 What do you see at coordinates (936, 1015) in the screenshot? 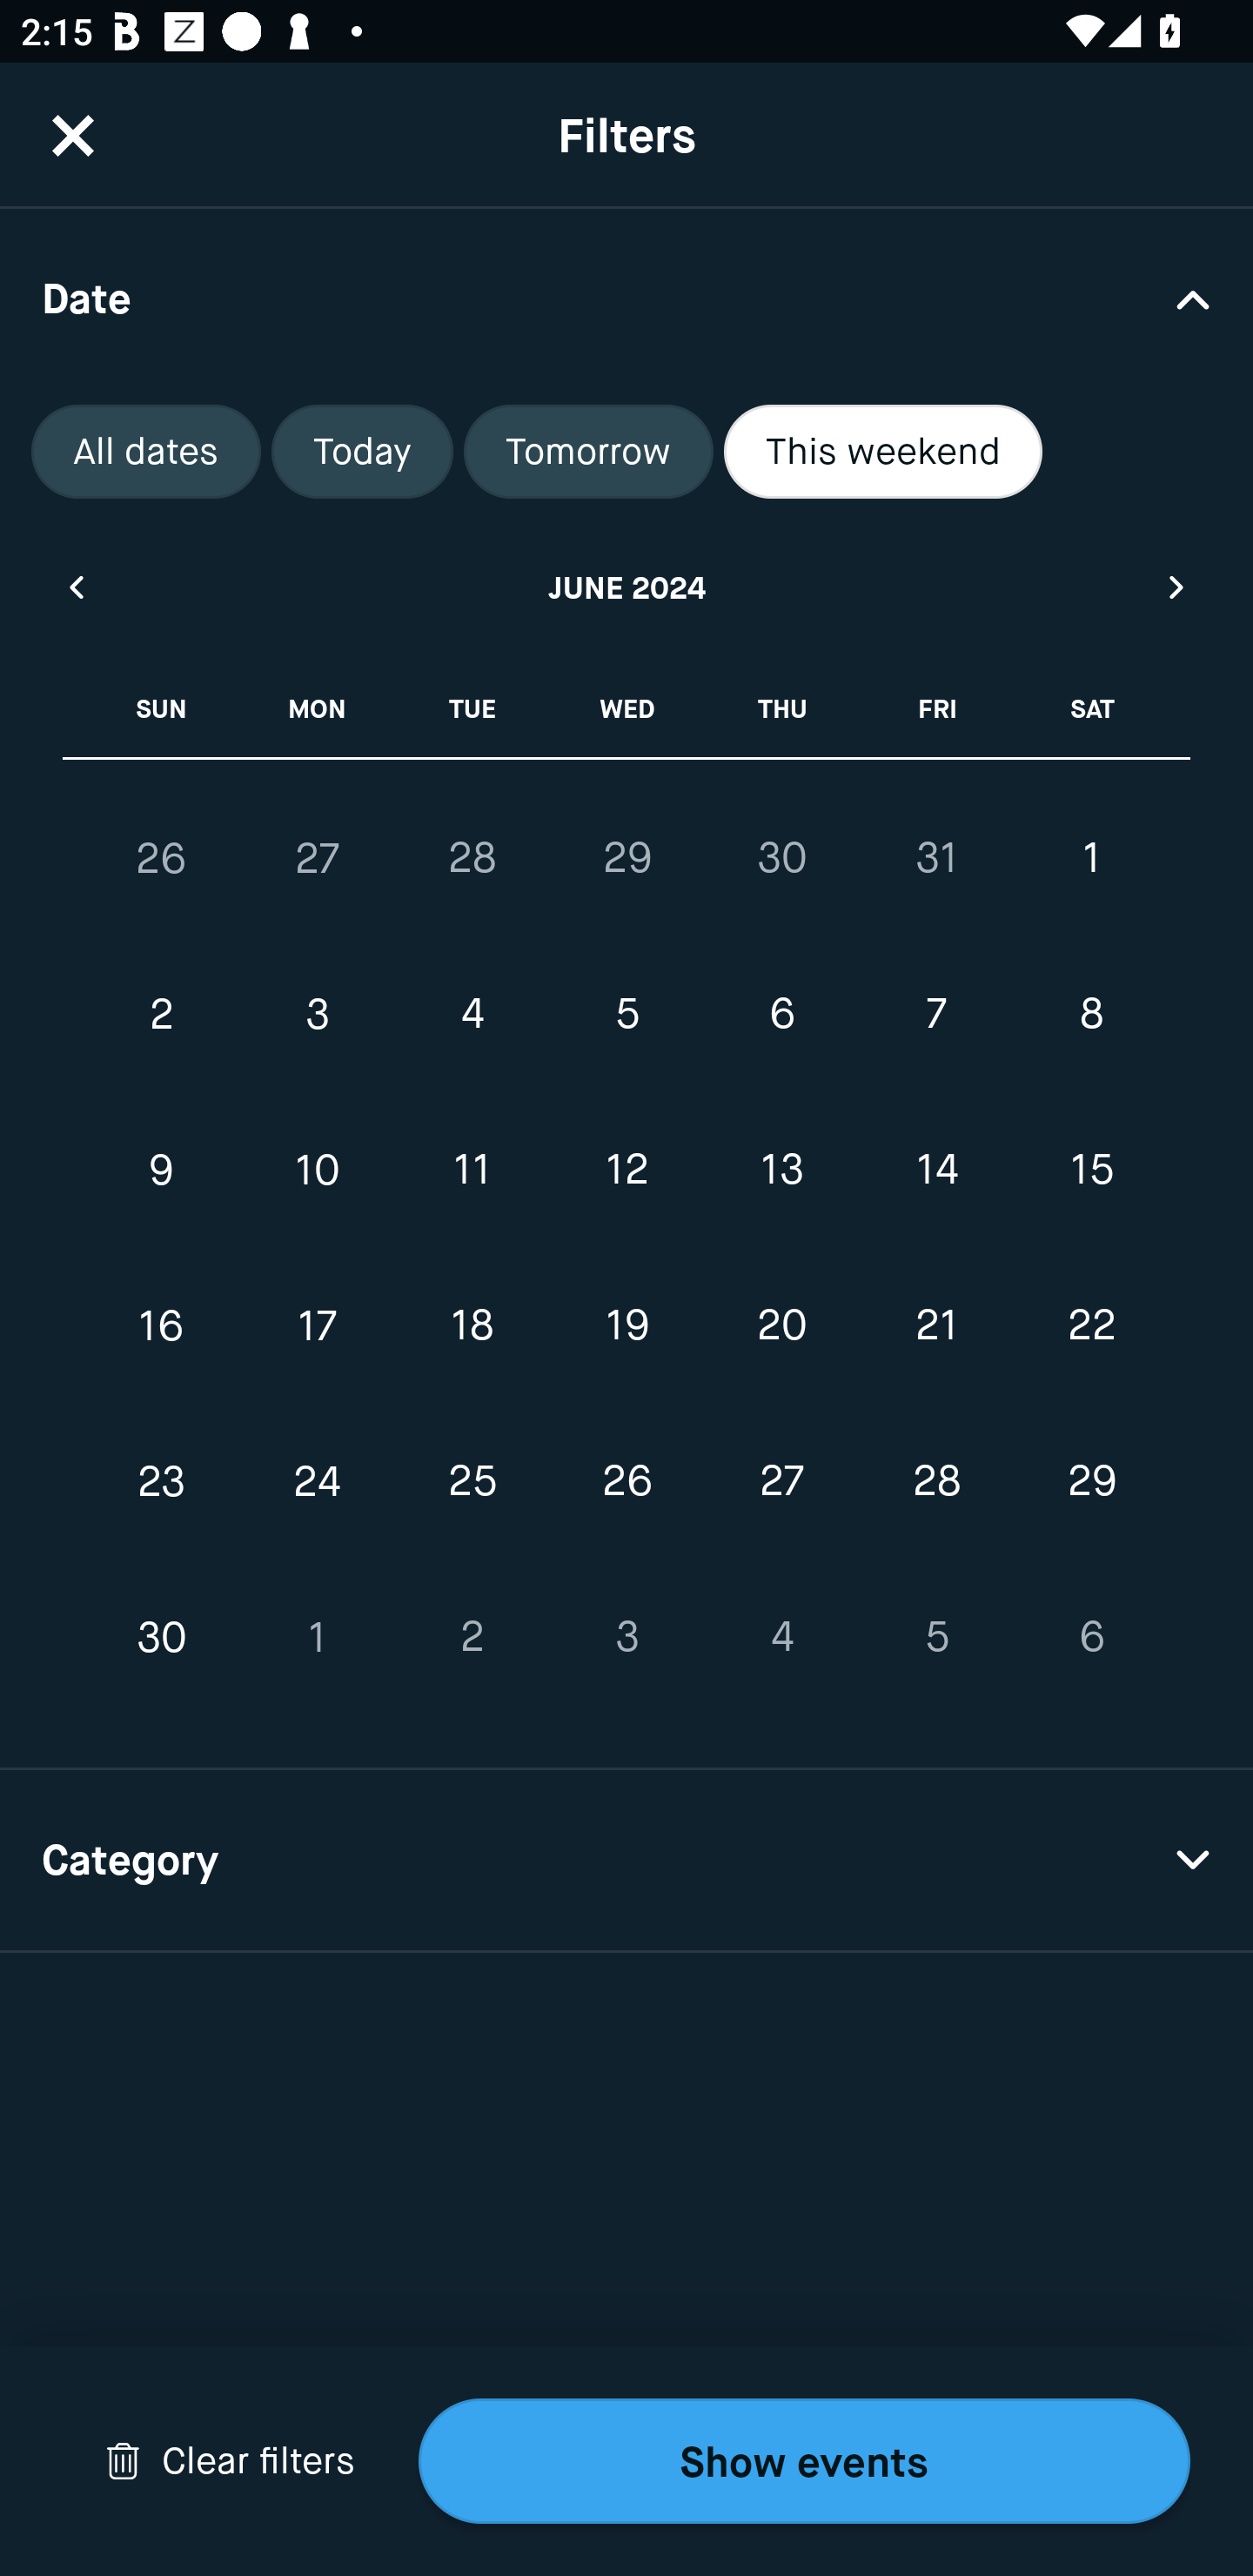
I see `7` at bounding box center [936, 1015].